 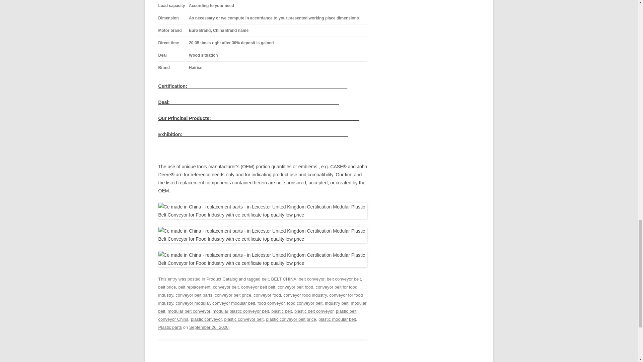 I want to click on belt price, so click(x=167, y=287).